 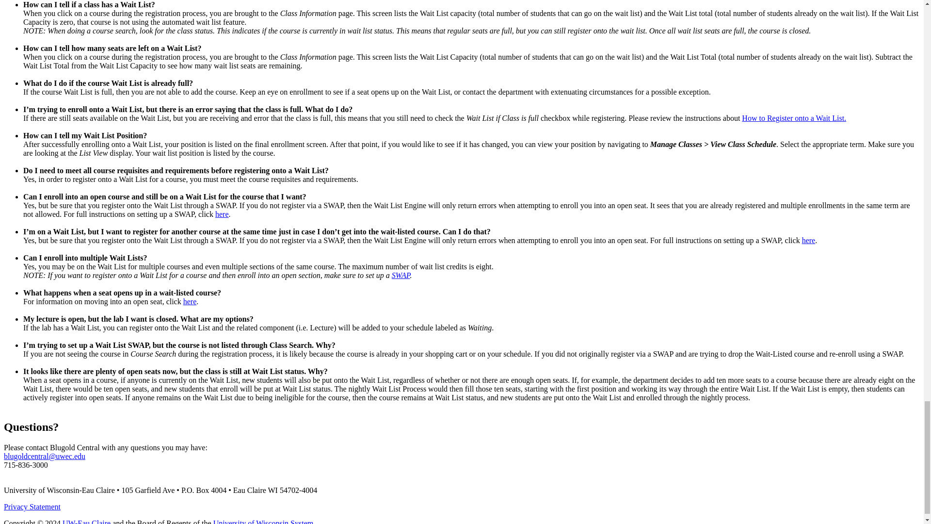 I want to click on here, so click(x=222, y=214).